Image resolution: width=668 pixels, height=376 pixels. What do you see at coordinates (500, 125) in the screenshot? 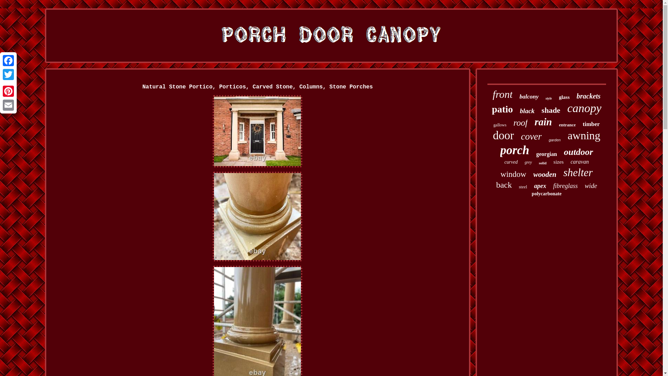
I see `gallows` at bounding box center [500, 125].